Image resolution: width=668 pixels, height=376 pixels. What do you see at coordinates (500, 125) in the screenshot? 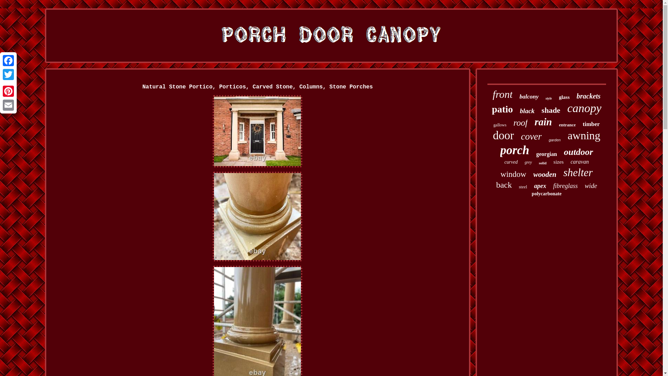
I see `gallows` at bounding box center [500, 125].